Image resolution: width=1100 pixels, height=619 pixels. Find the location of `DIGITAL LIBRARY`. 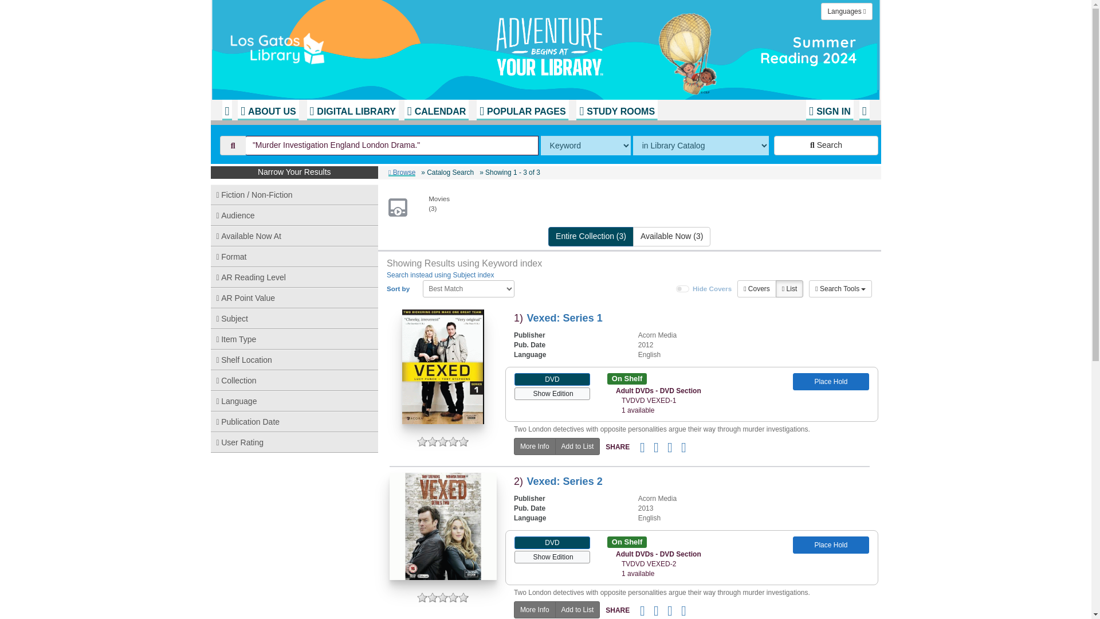

DIGITAL LIBRARY is located at coordinates (352, 109).